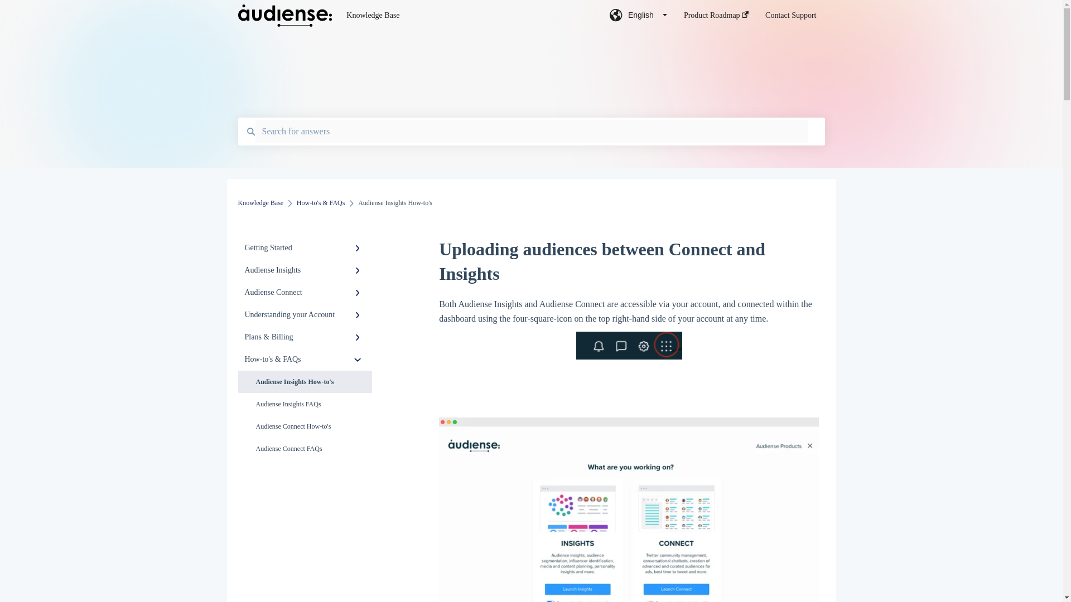 The height and width of the screenshot is (602, 1071). I want to click on English, so click(638, 18).